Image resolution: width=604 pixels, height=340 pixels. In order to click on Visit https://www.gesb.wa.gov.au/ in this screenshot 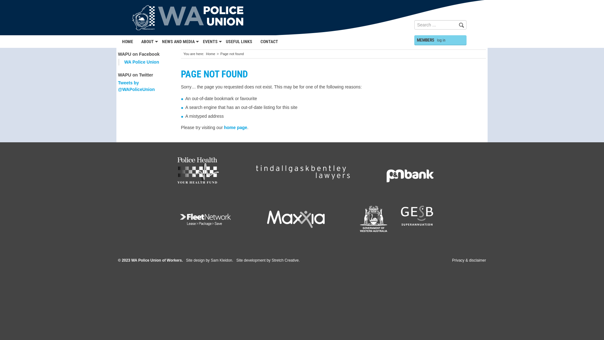, I will do `click(396, 219)`.